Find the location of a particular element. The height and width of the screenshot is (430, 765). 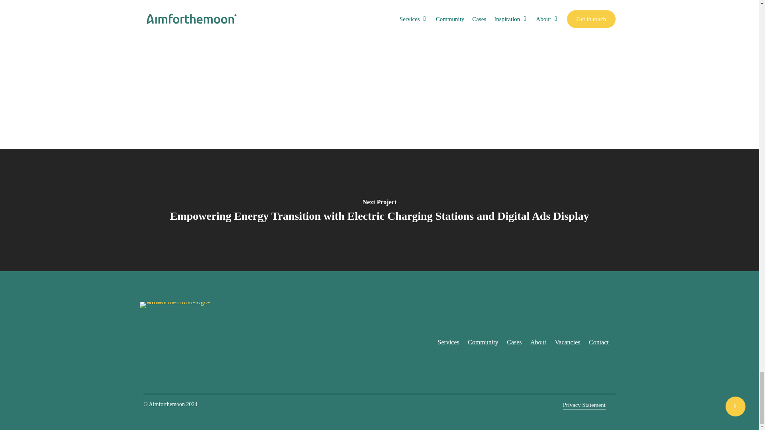

Community is located at coordinates (483, 342).